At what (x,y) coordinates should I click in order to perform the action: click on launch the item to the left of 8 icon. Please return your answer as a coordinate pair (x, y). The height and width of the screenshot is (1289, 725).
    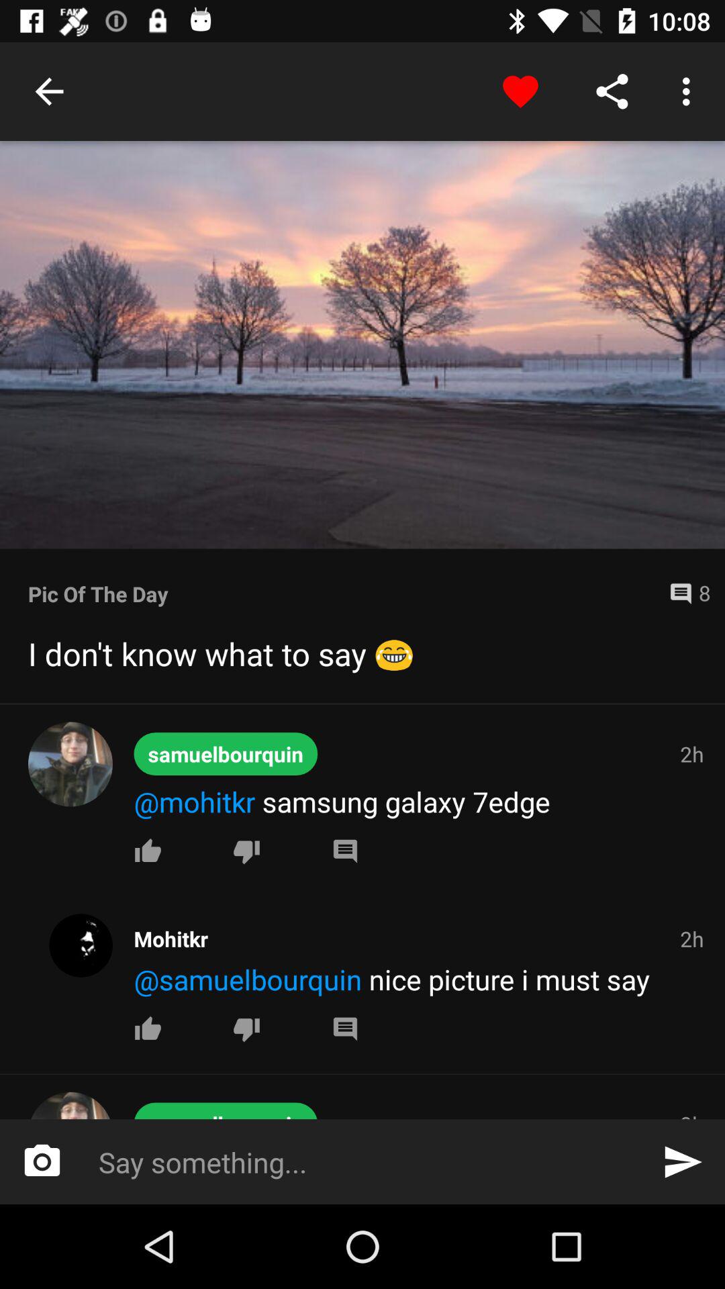
    Looking at the image, I should click on (343, 593).